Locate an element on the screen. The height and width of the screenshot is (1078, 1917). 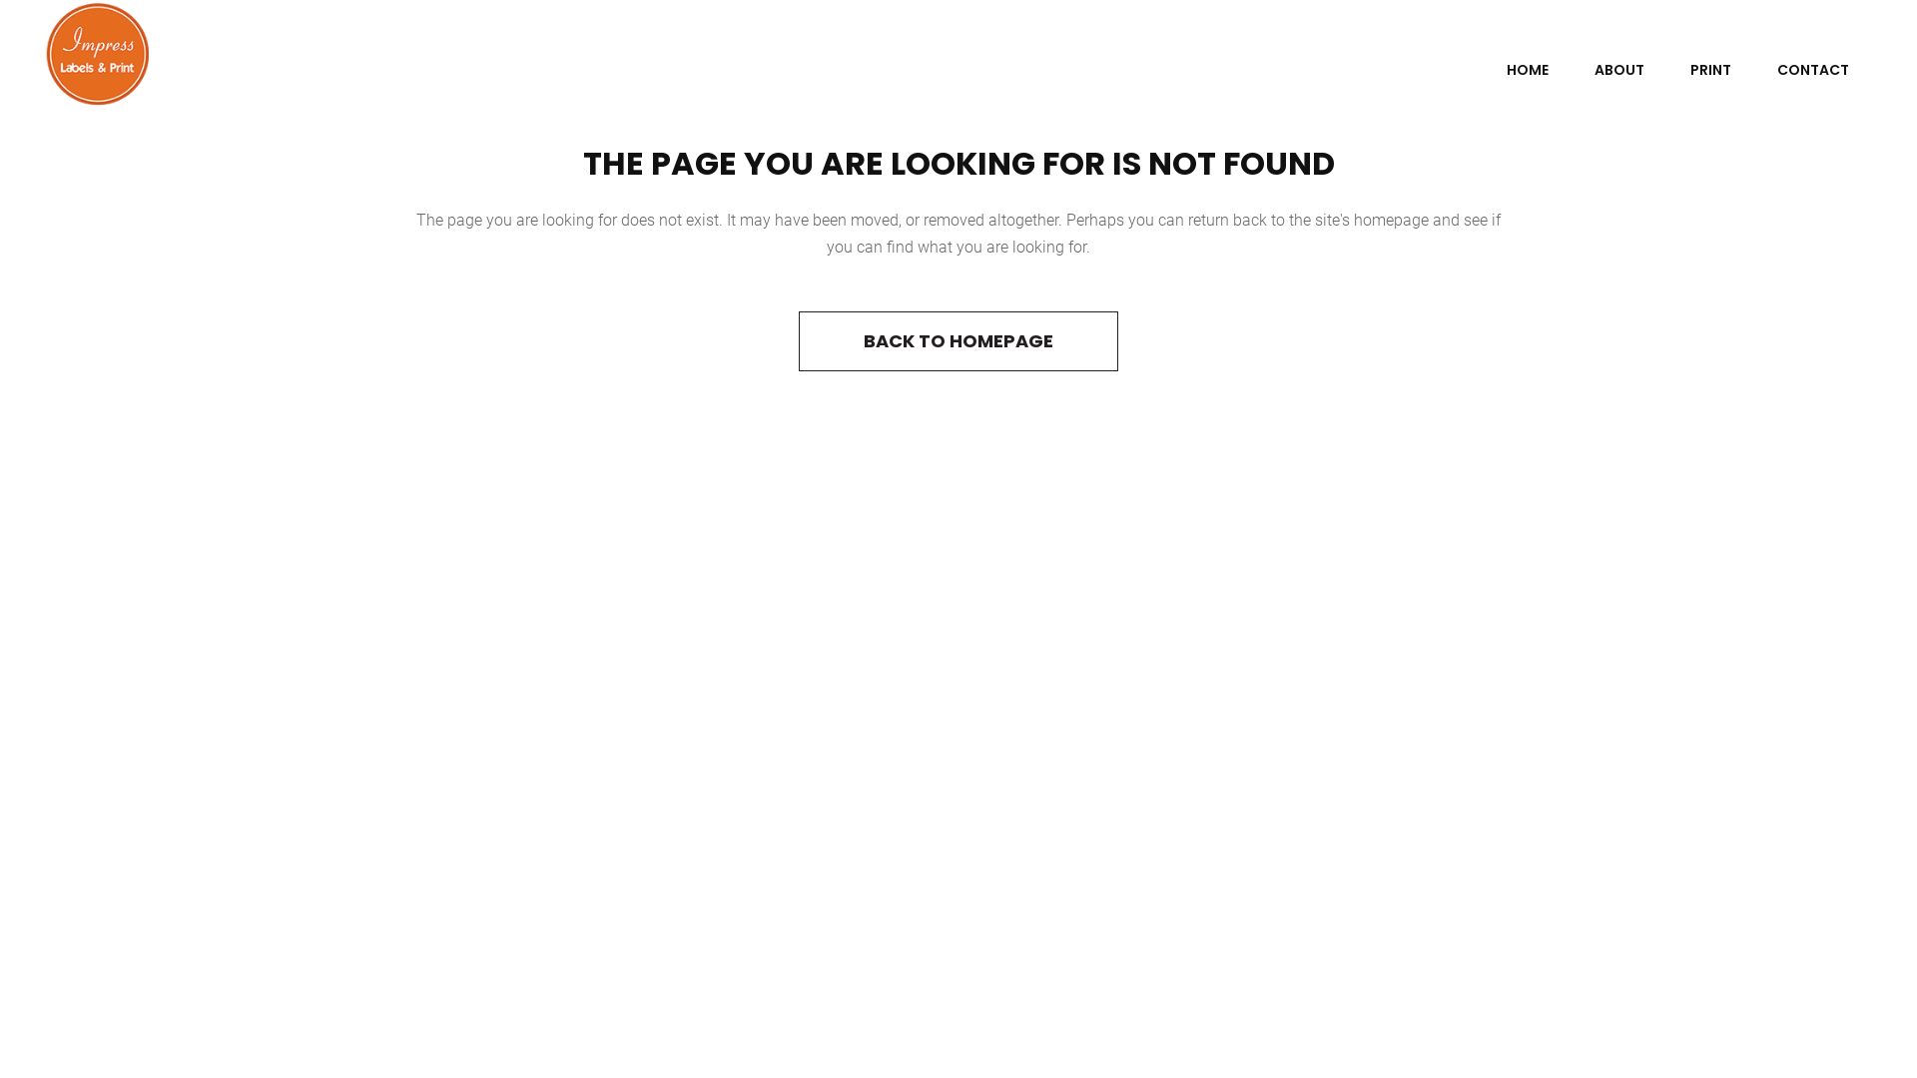
PRINT is located at coordinates (1711, 70).